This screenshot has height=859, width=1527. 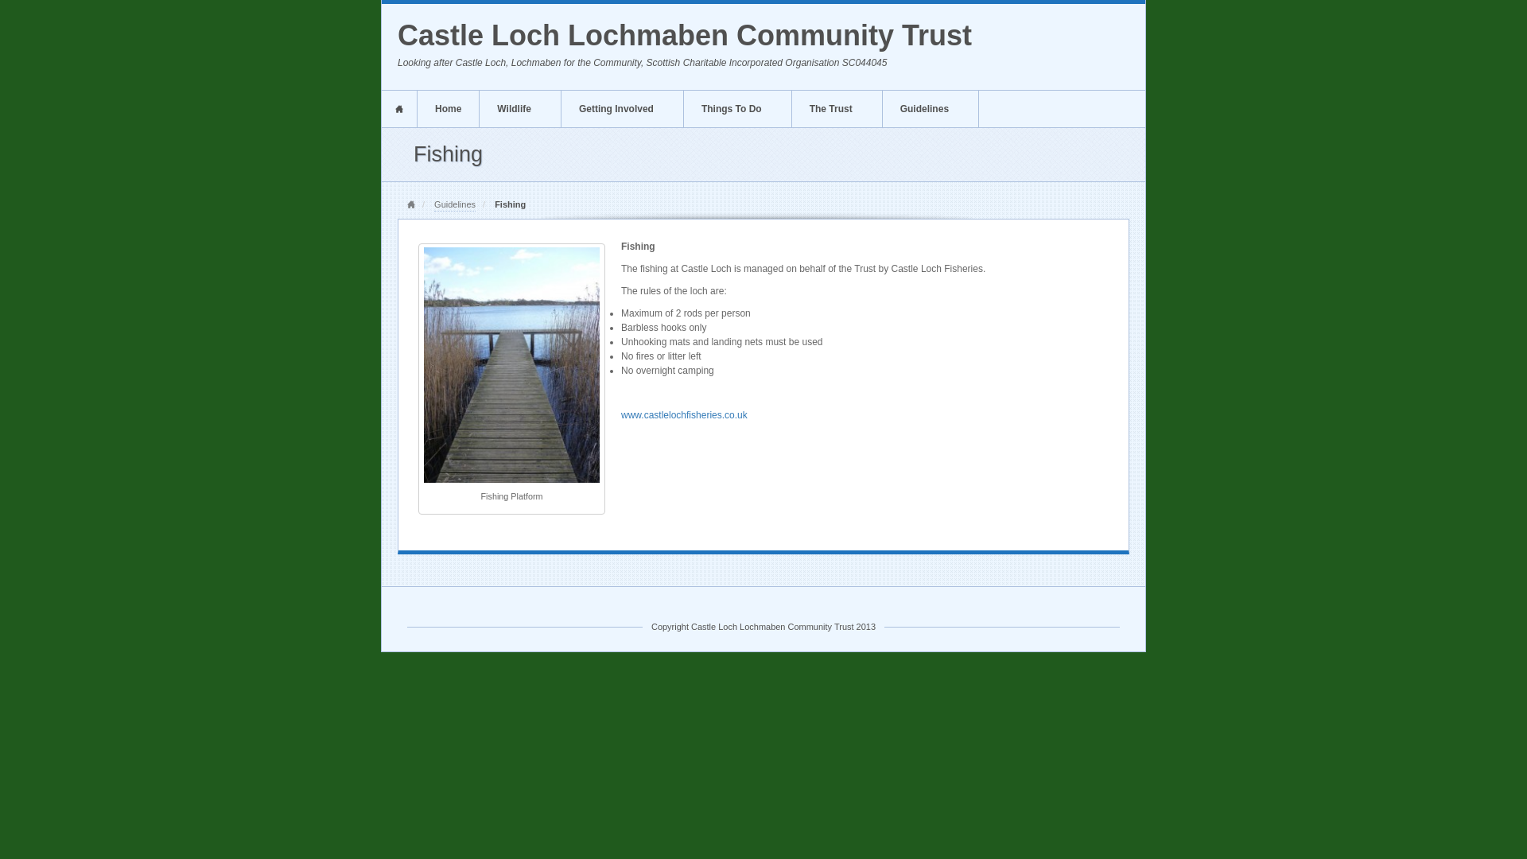 What do you see at coordinates (684, 35) in the screenshot?
I see `Castle Loch Lochmaben Community Trust` at bounding box center [684, 35].